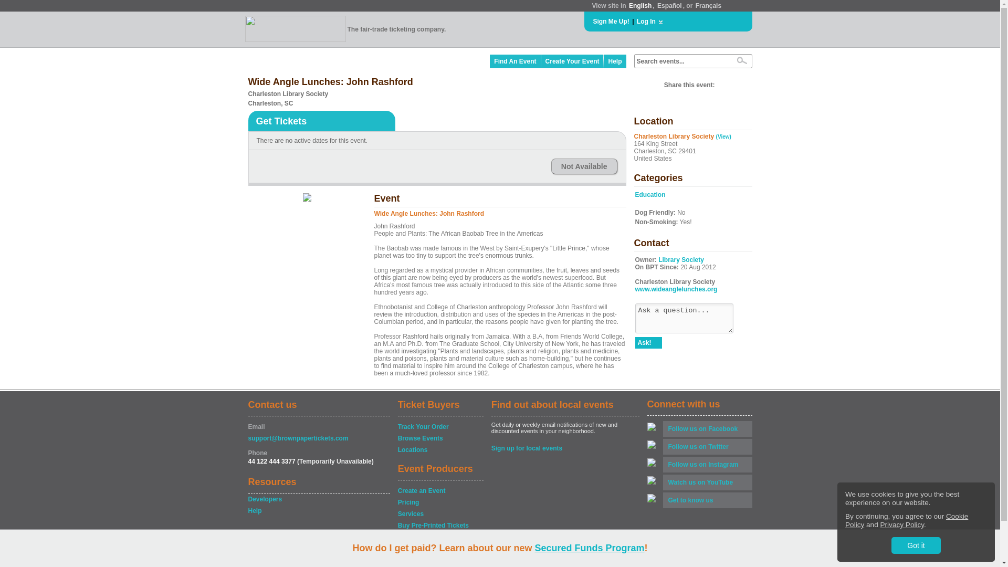 The width and height of the screenshot is (1008, 567). I want to click on Sign Me Up!, so click(611, 21).